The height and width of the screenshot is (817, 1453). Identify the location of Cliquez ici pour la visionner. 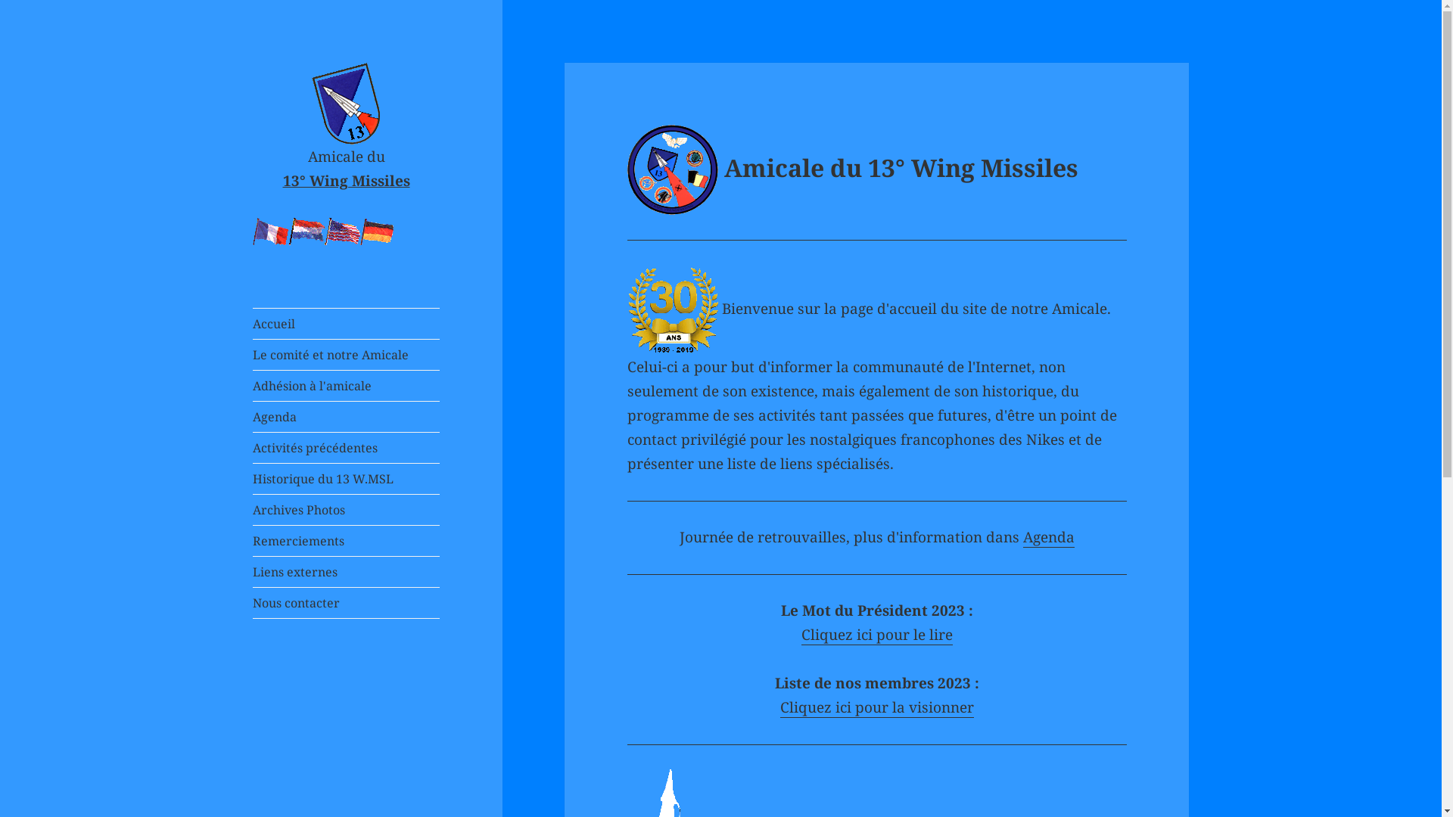
(877, 708).